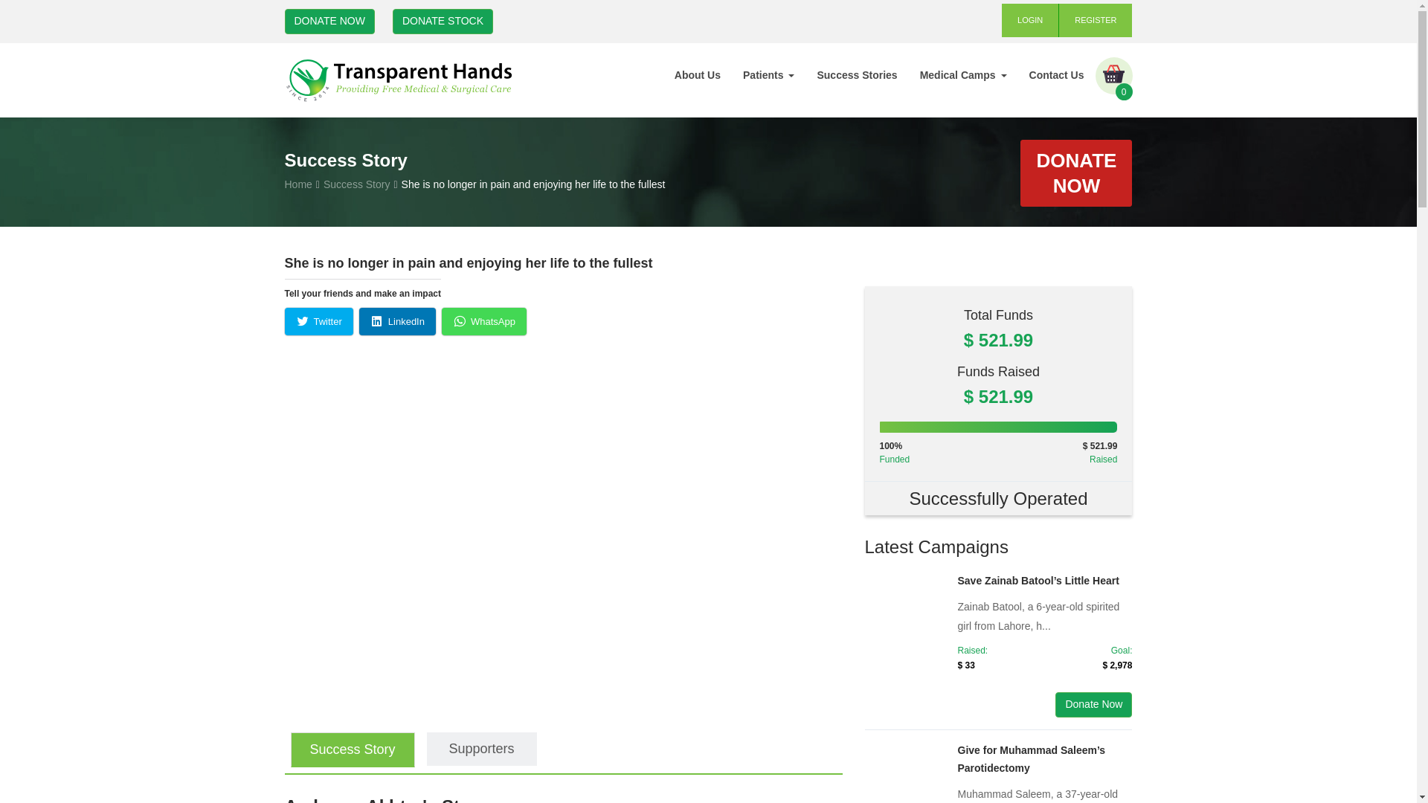 This screenshot has height=803, width=1428. What do you see at coordinates (1096, 20) in the screenshot?
I see `REGISTER` at bounding box center [1096, 20].